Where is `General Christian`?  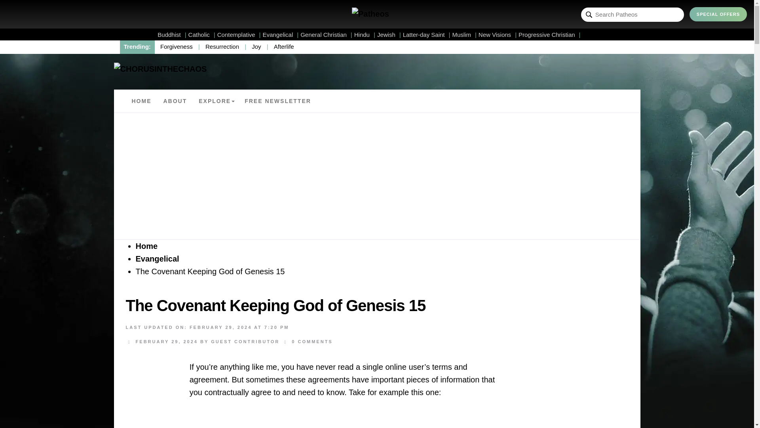 General Christian is located at coordinates (326, 34).